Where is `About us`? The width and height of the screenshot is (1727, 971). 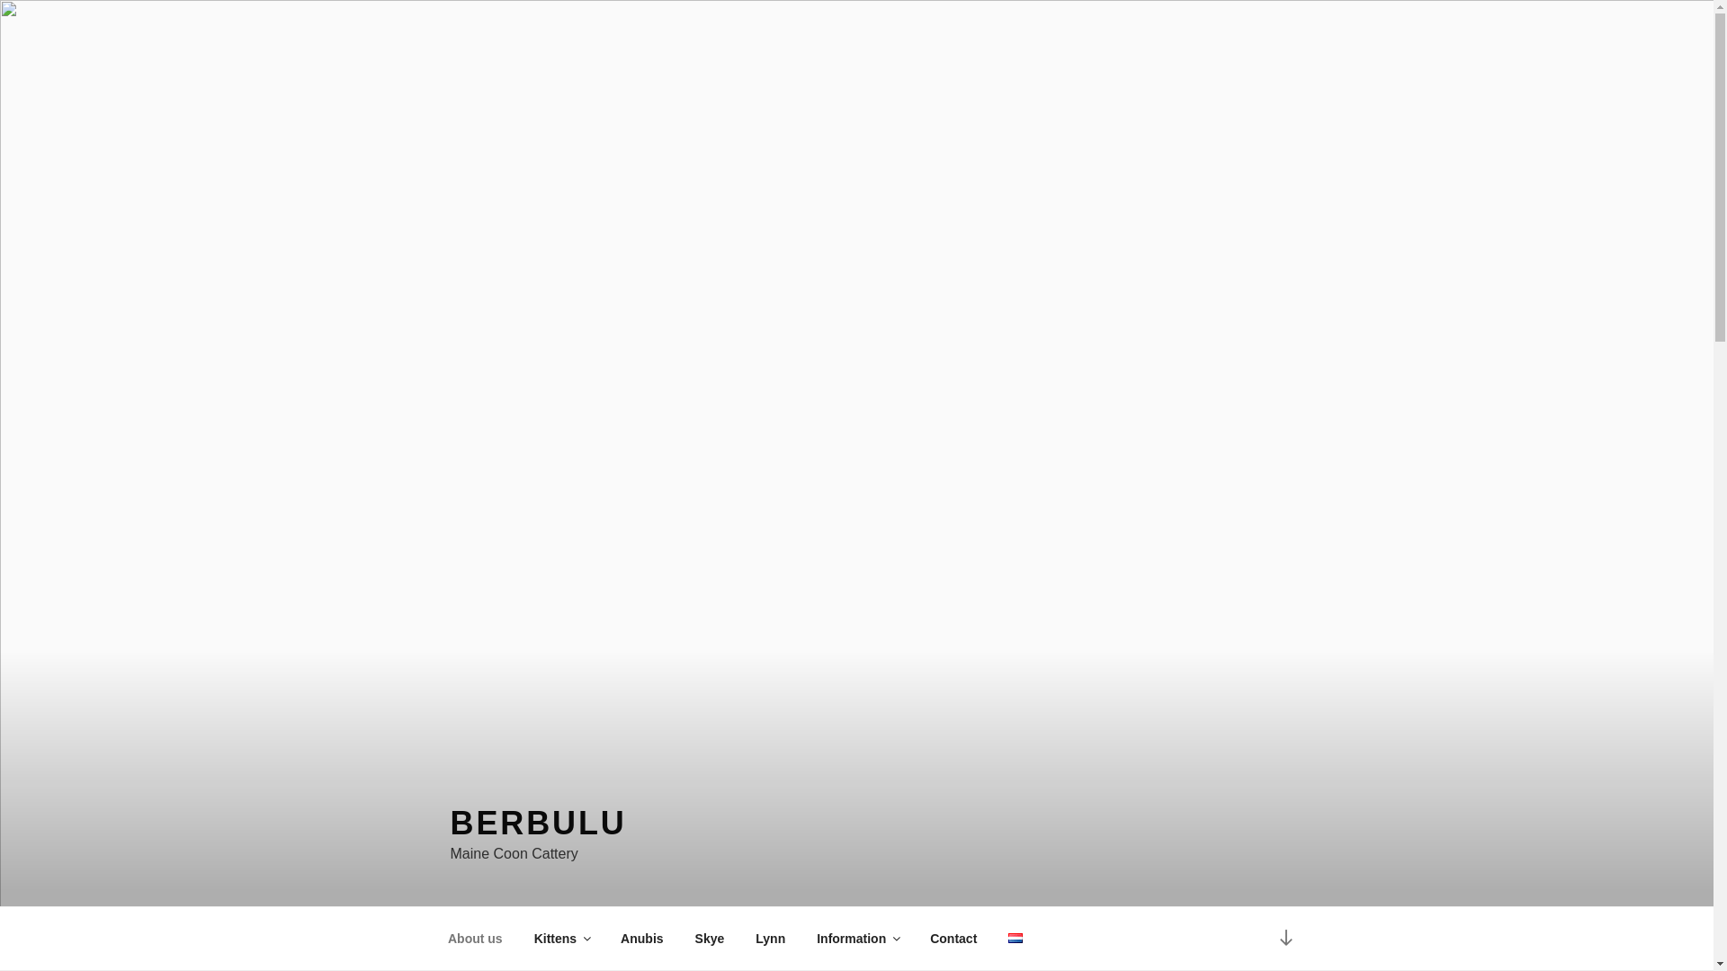 About us is located at coordinates (475, 939).